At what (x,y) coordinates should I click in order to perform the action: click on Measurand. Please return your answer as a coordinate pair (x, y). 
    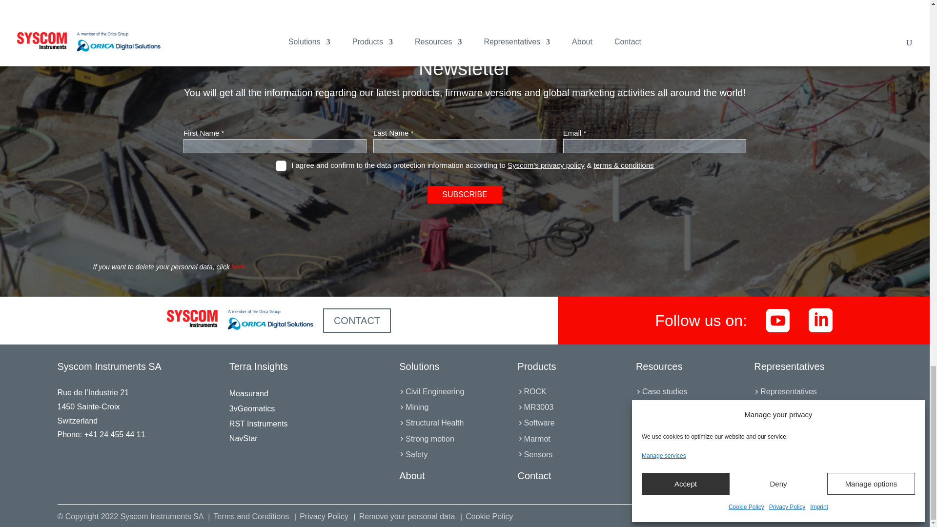
    Looking at the image, I should click on (249, 393).